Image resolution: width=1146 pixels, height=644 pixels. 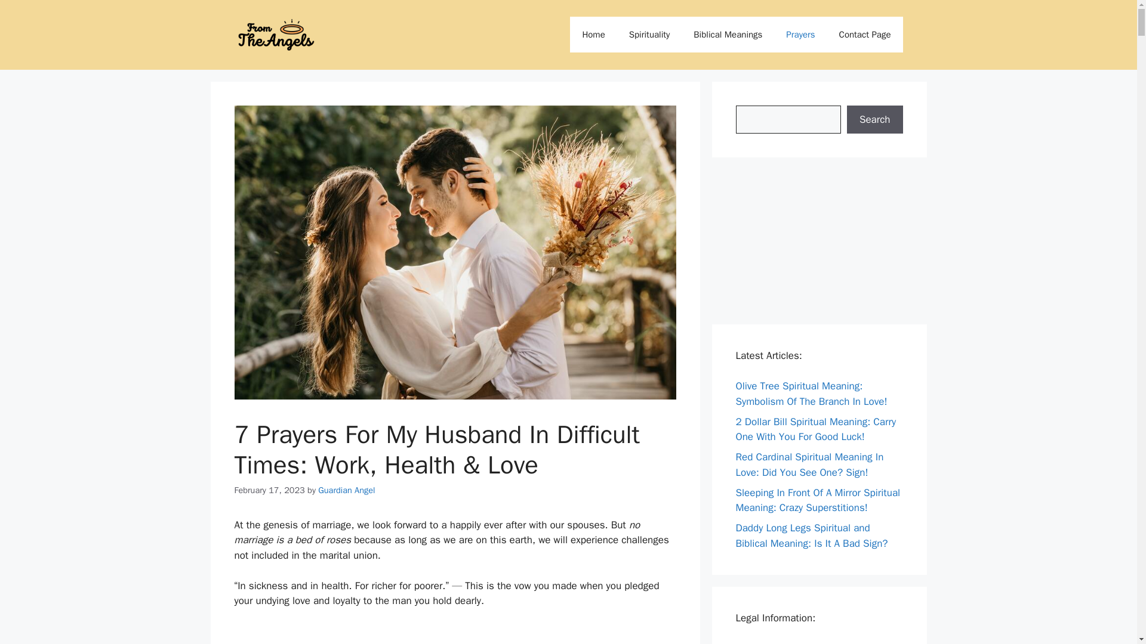 What do you see at coordinates (874, 119) in the screenshot?
I see `Search` at bounding box center [874, 119].